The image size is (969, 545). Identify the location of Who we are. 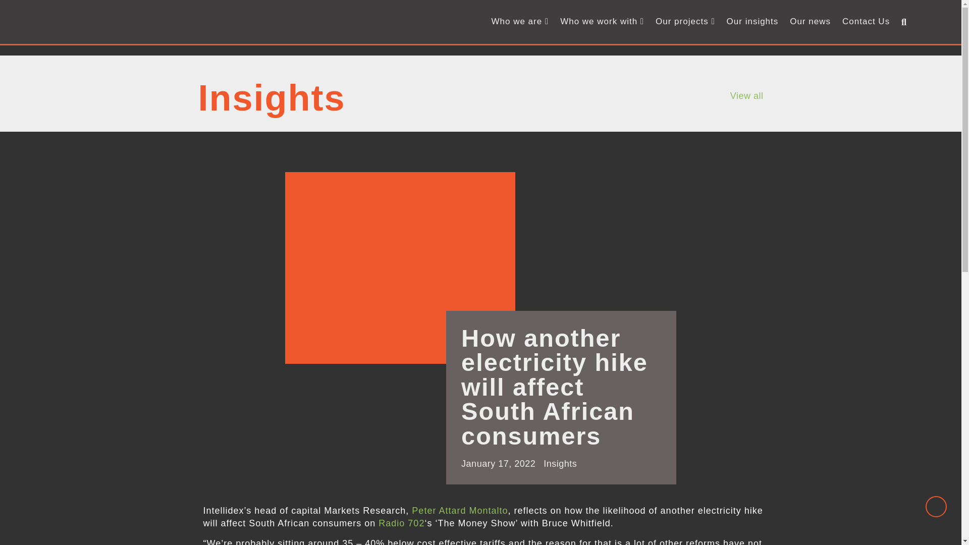
(520, 22).